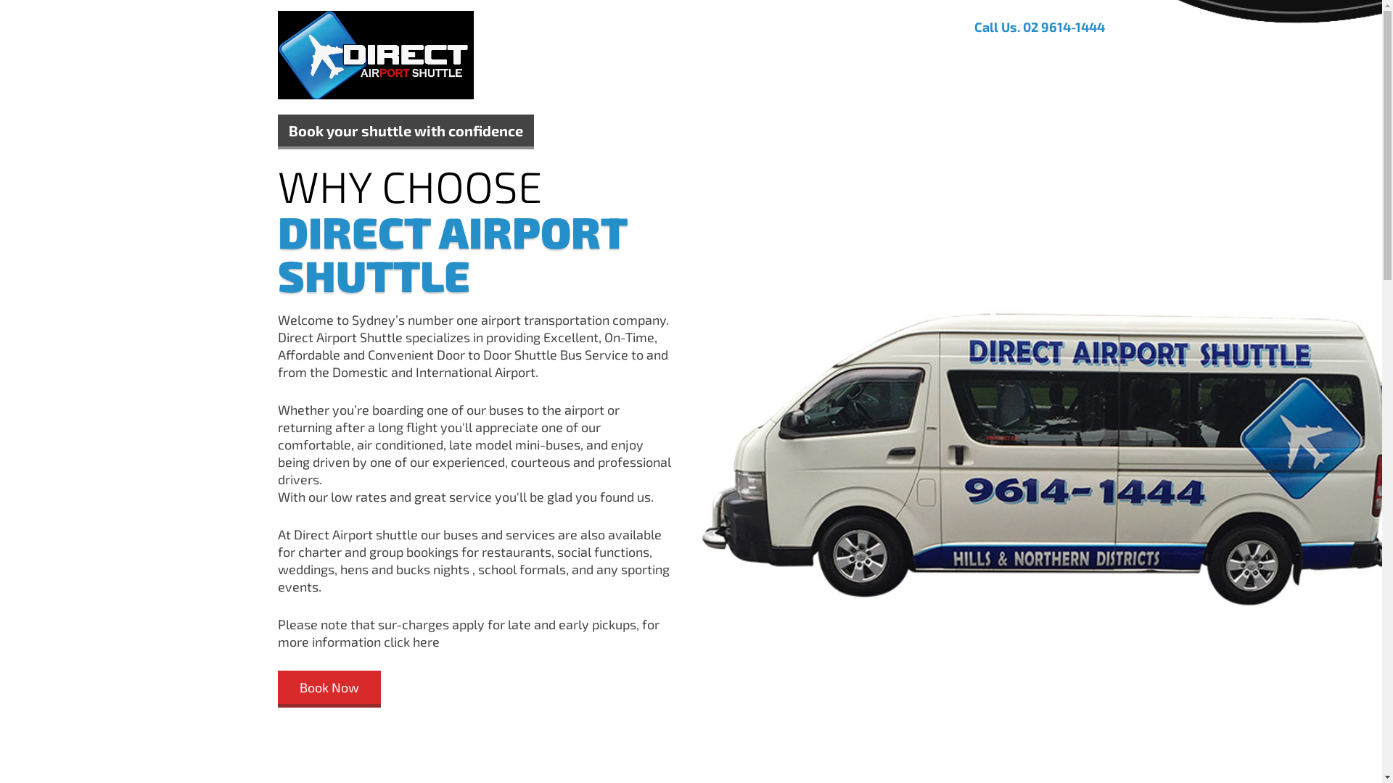 The height and width of the screenshot is (783, 1393). What do you see at coordinates (405, 132) in the screenshot?
I see `Book your shuttle with confidence` at bounding box center [405, 132].